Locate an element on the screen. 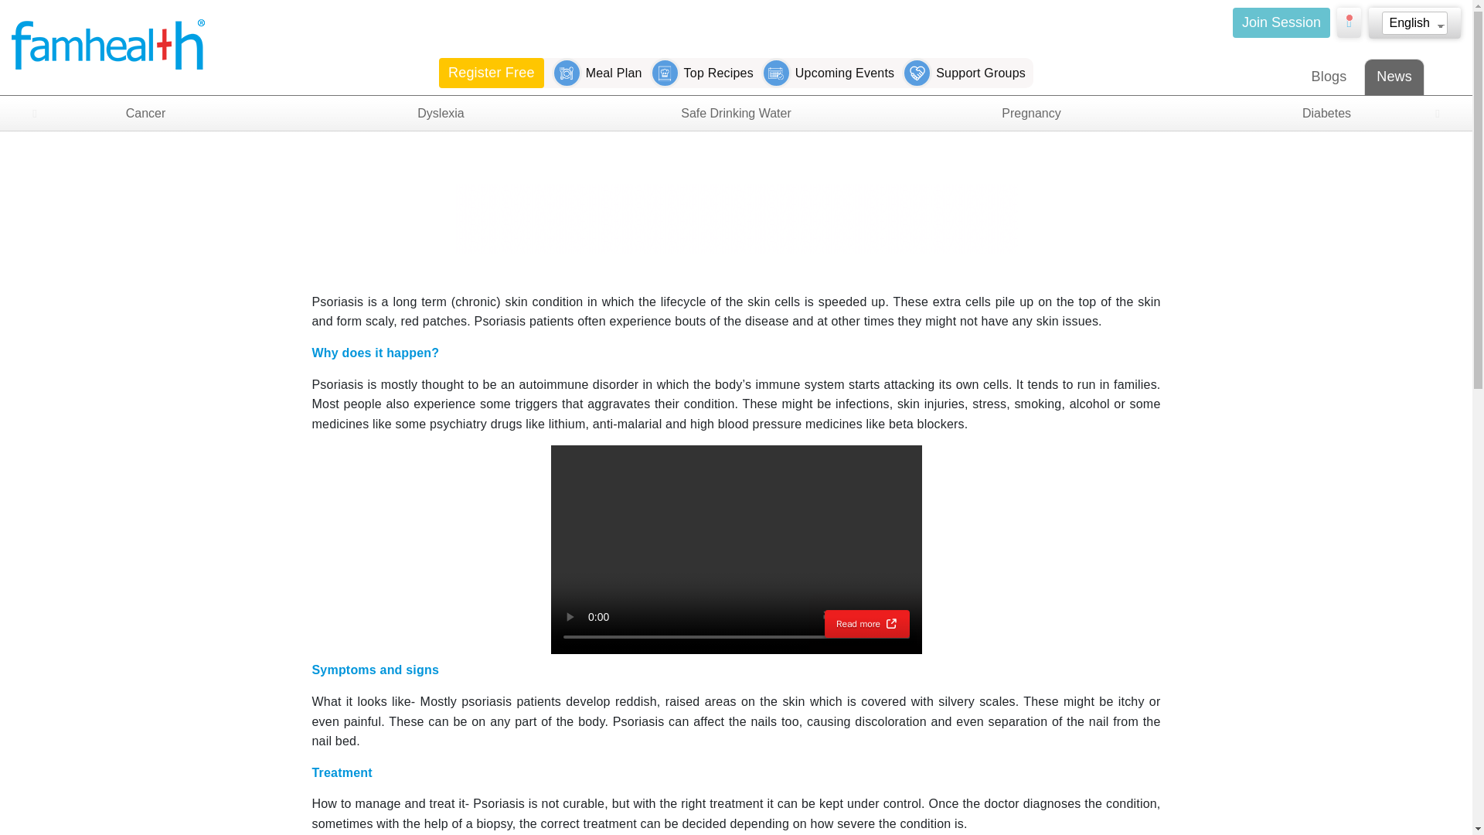 The height and width of the screenshot is (835, 1484). Cancer is located at coordinates (146, 113).